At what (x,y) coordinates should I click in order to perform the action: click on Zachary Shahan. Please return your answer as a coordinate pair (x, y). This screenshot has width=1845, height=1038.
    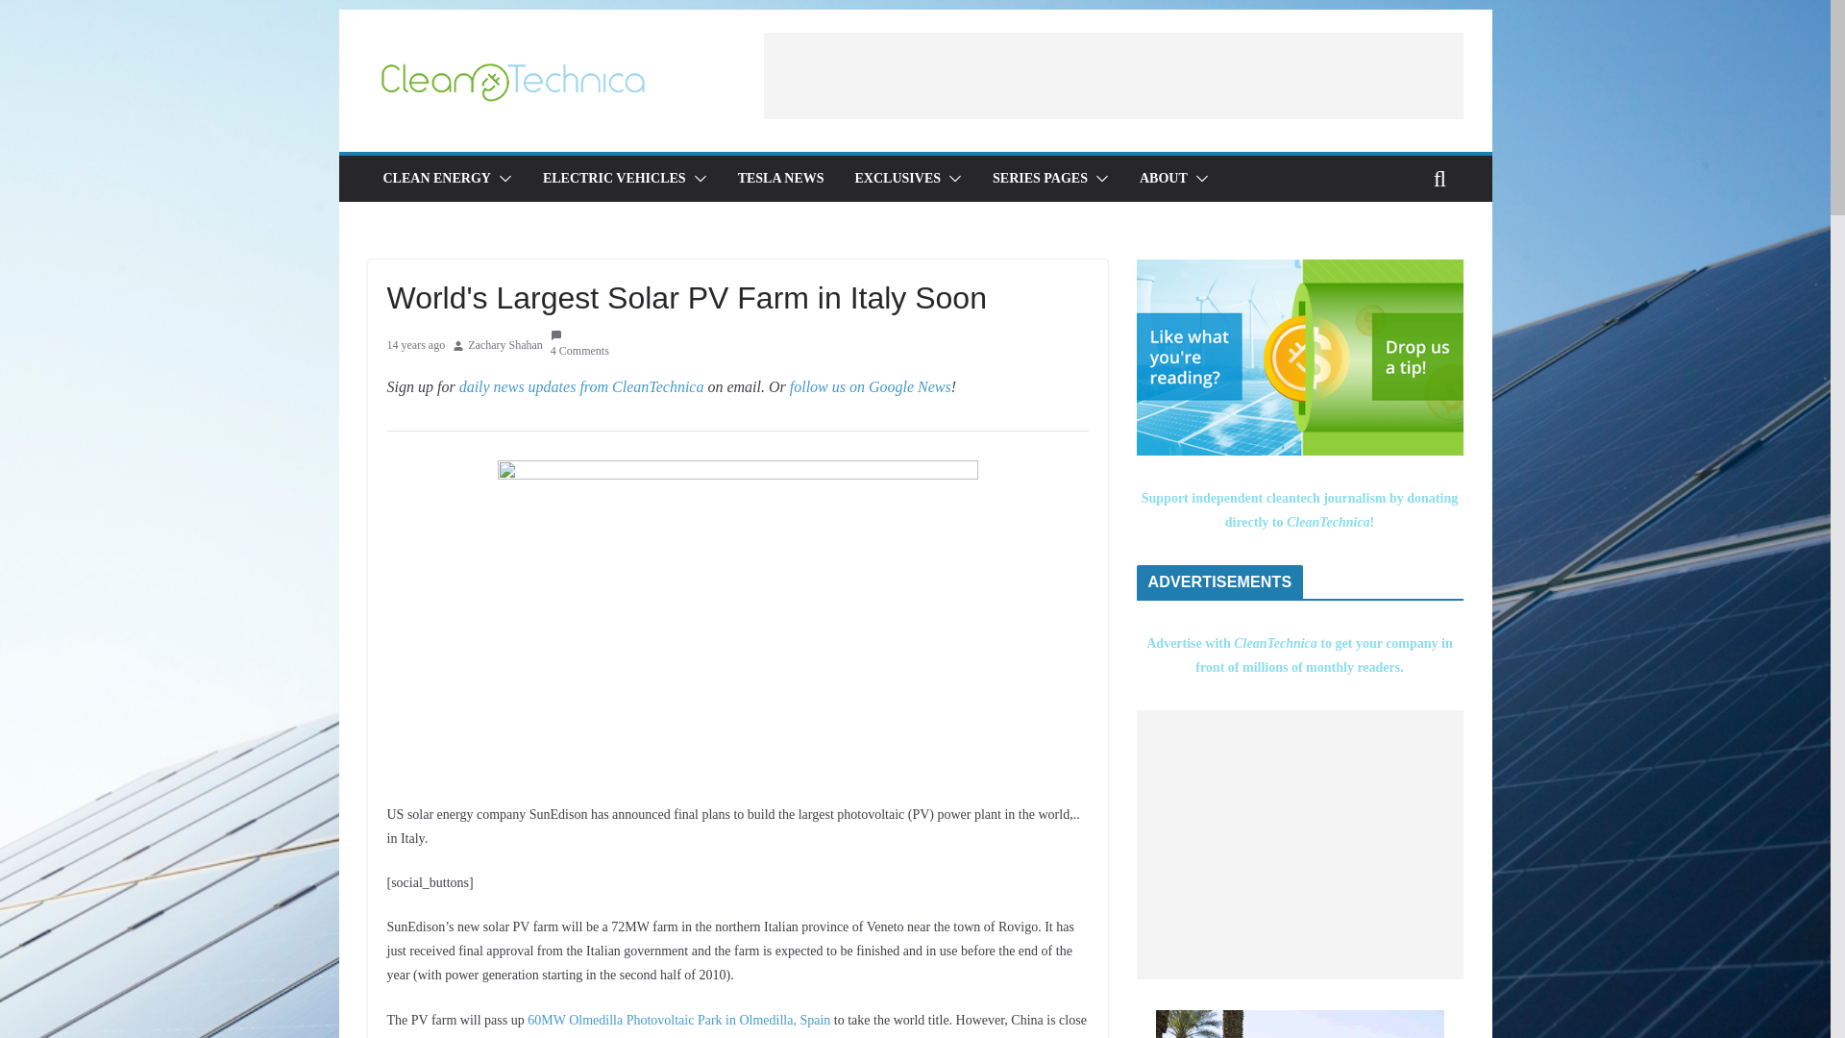
    Looking at the image, I should click on (505, 346).